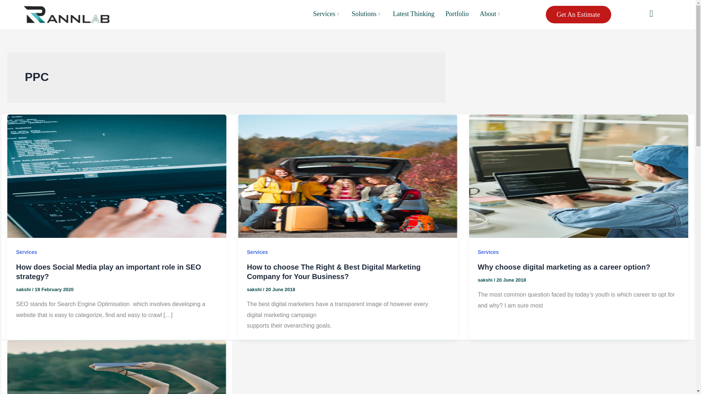  I want to click on Latest Thinking, so click(414, 15).